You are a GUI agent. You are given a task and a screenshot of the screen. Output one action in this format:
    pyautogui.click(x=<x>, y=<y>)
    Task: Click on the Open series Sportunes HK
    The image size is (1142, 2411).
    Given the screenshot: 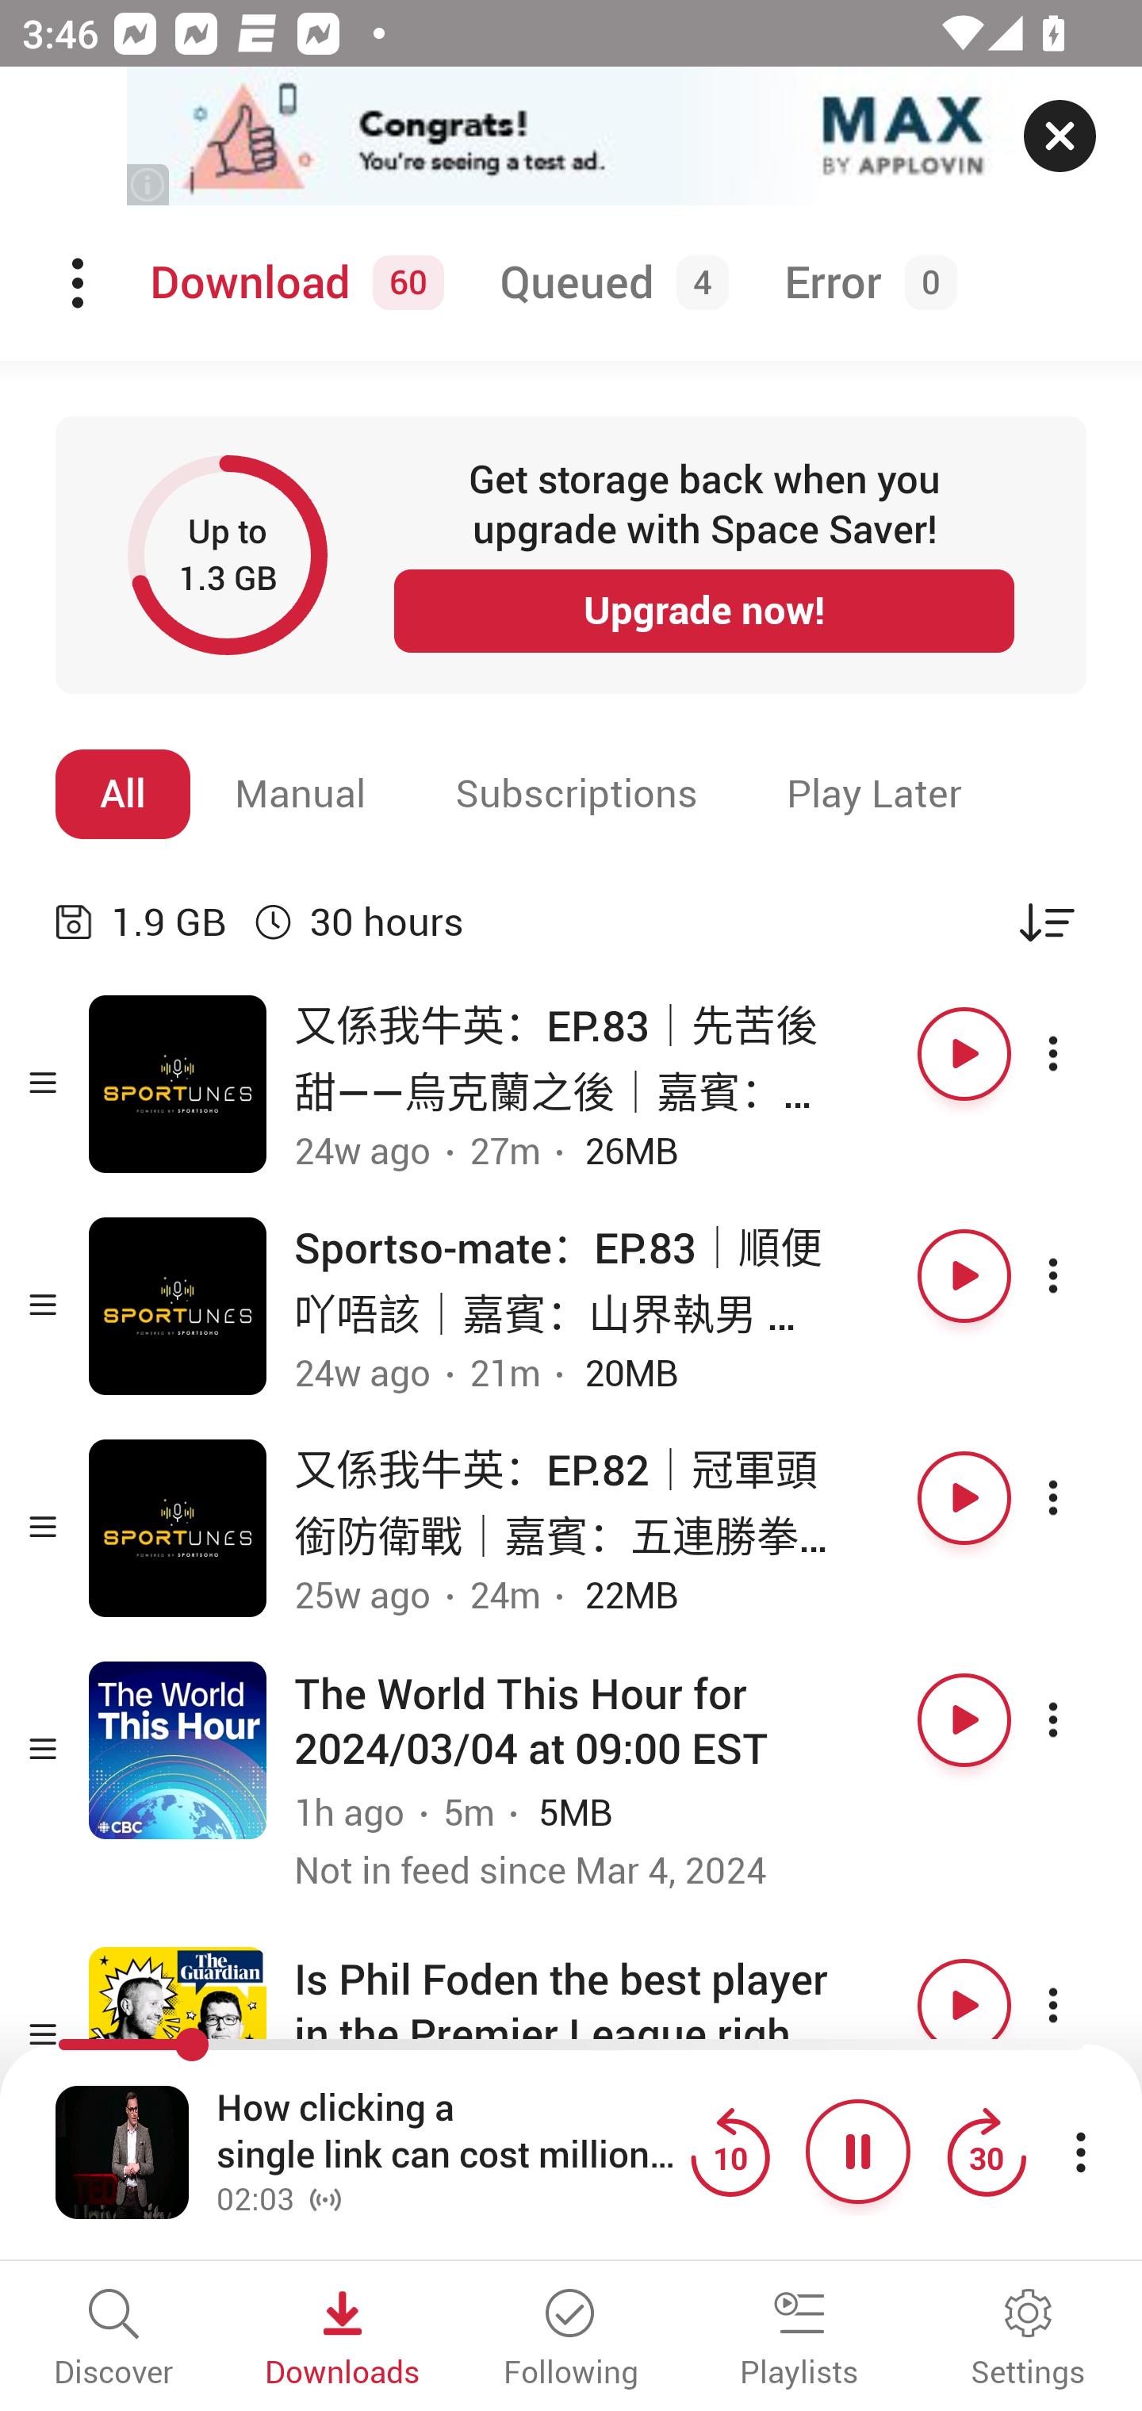 What is the action you would take?
    pyautogui.click(x=178, y=1527)
    